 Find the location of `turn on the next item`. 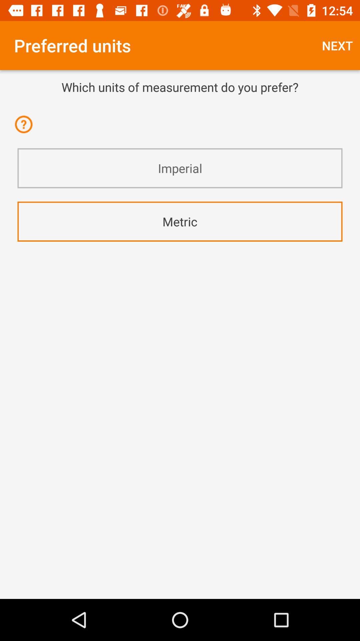

turn on the next item is located at coordinates (337, 45).